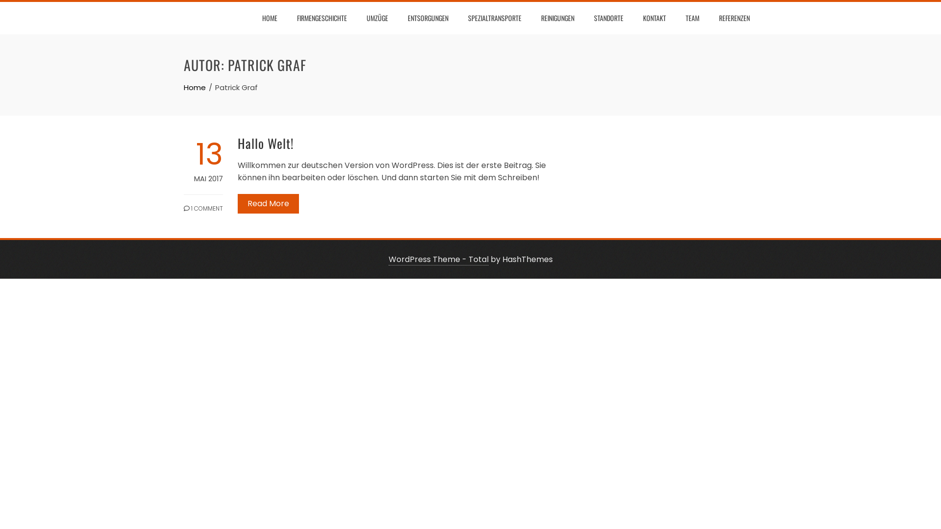 This screenshot has width=941, height=529. Describe the element at coordinates (693, 18) in the screenshot. I see `TEAM` at that location.